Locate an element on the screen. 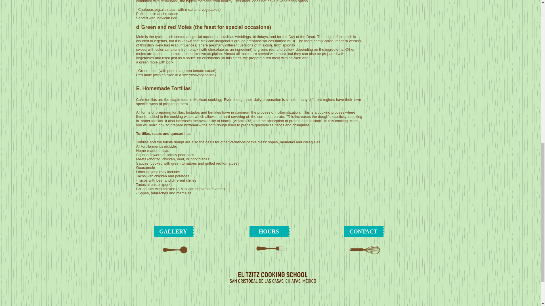  CONTACT is located at coordinates (363, 231).